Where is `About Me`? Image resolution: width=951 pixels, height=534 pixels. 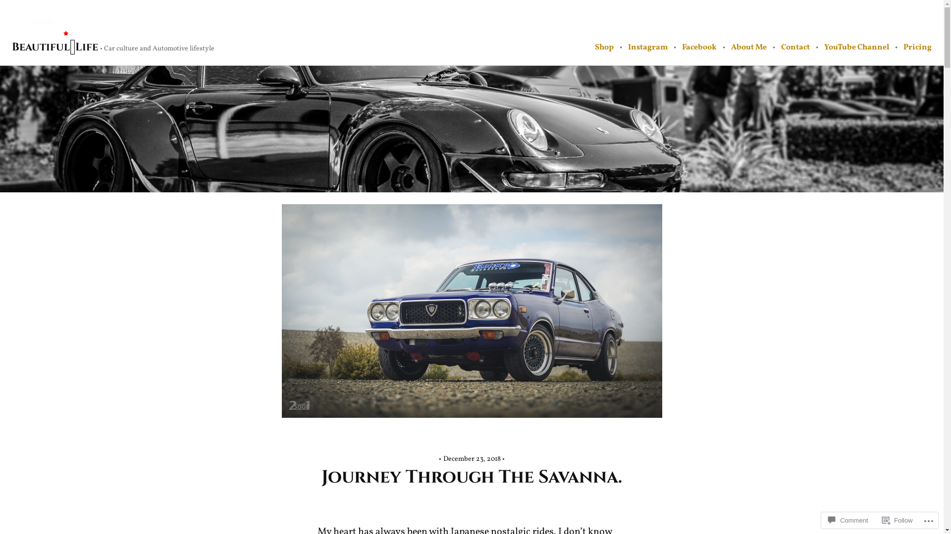 About Me is located at coordinates (749, 47).